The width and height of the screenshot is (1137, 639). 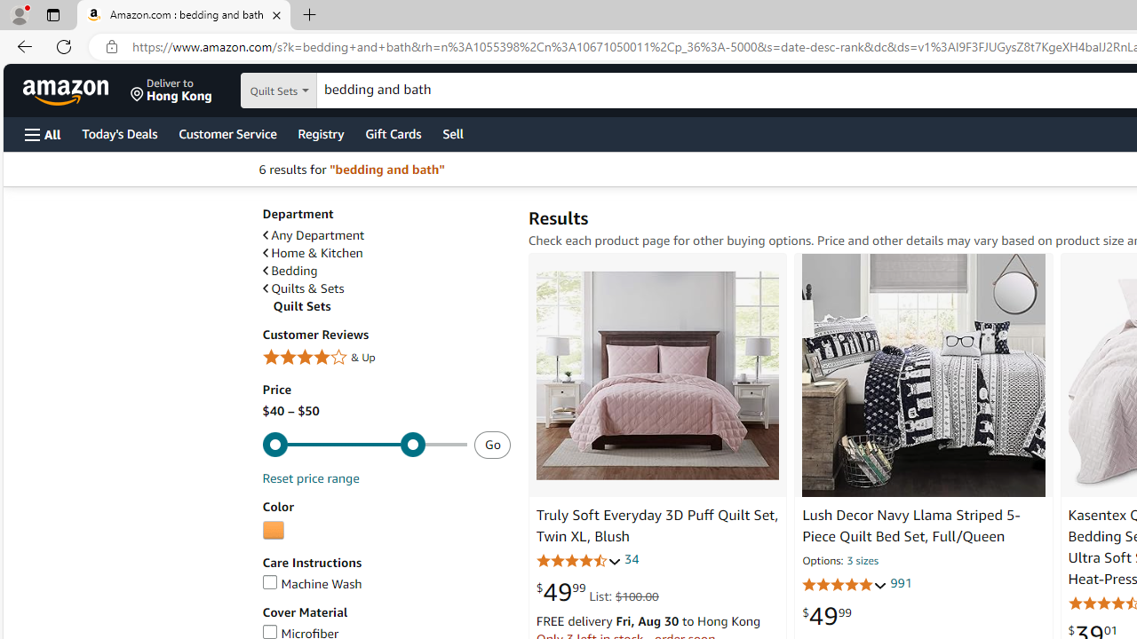 I want to click on Orange, so click(x=273, y=531).